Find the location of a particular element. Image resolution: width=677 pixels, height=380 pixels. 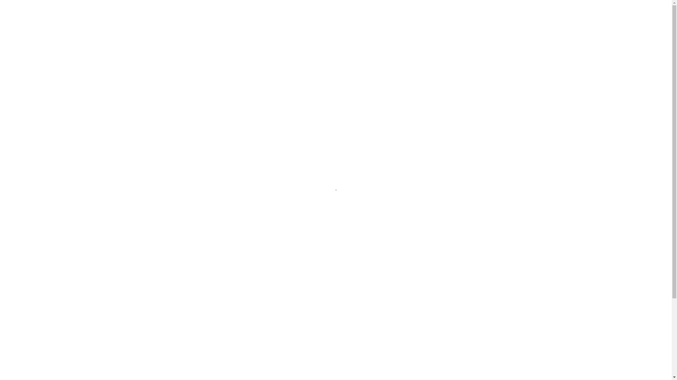

Centrumharmonie Geel is located at coordinates (214, 8).